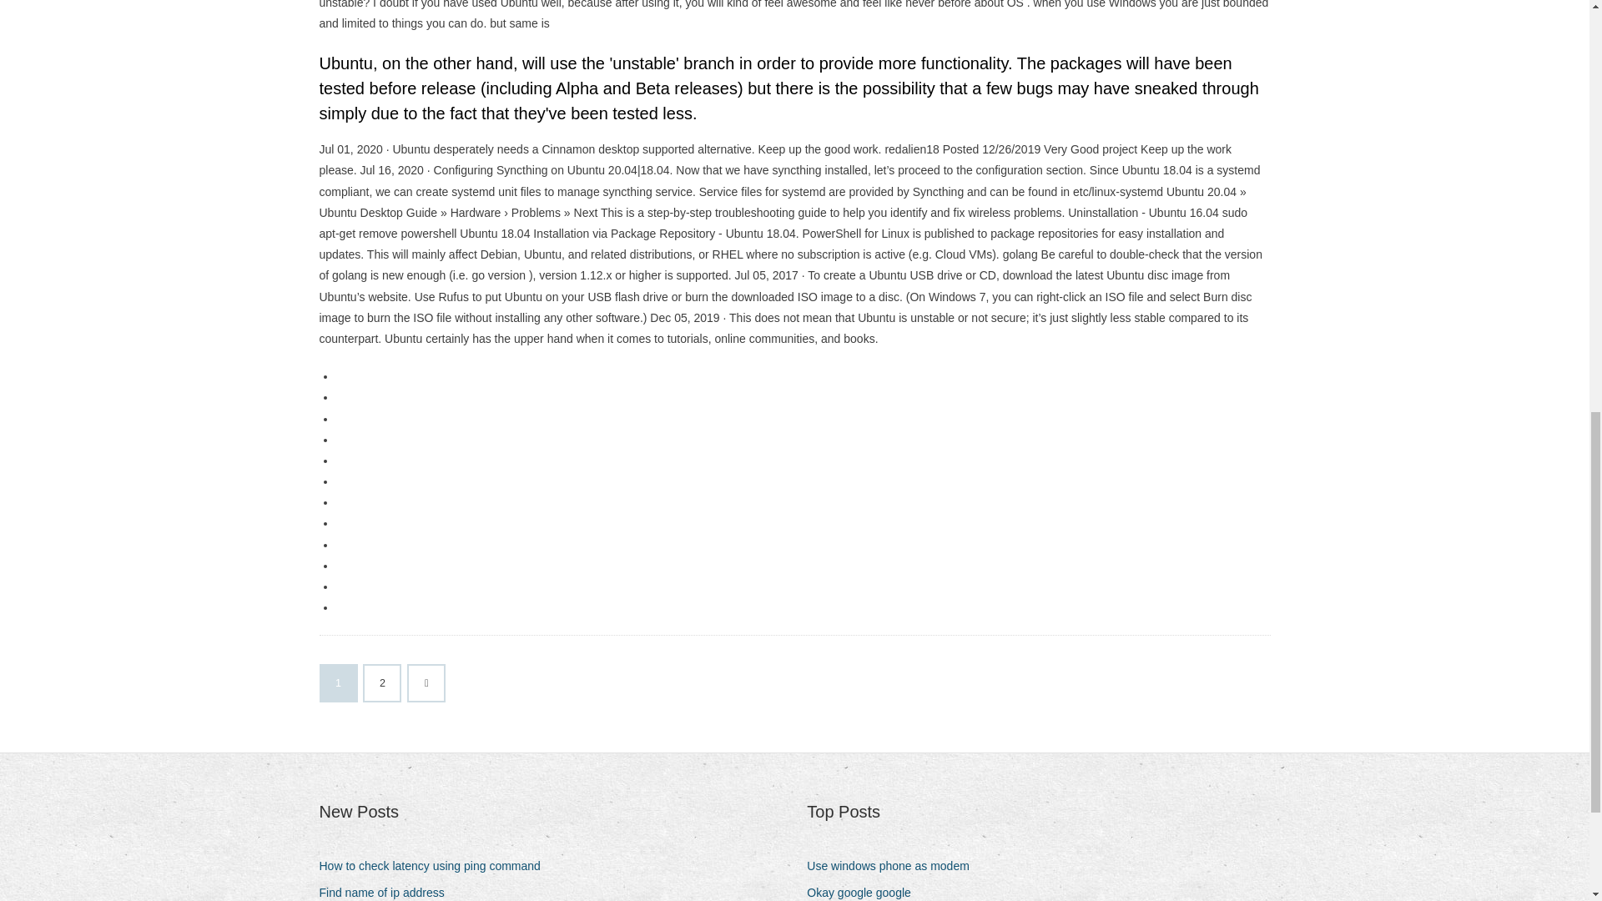  I want to click on How to check latency using ping command, so click(436, 866).